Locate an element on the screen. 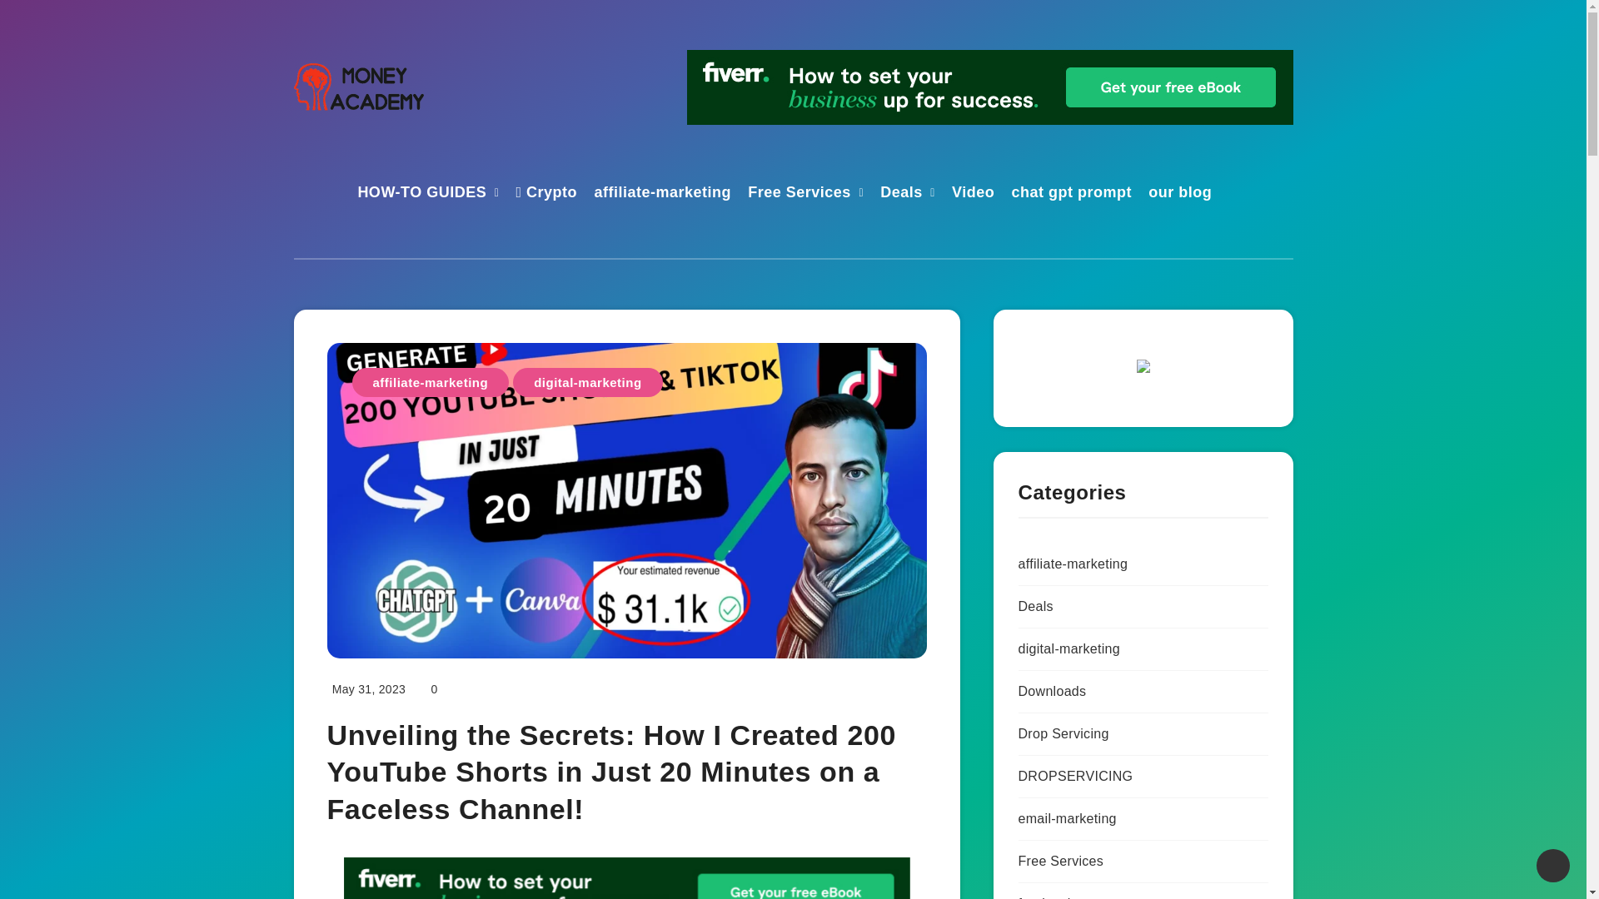 The height and width of the screenshot is (899, 1599). Free Services is located at coordinates (799, 195).